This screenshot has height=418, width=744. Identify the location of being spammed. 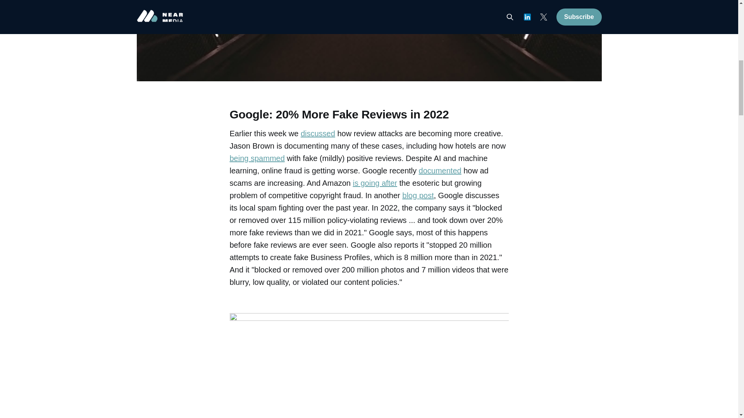
(257, 158).